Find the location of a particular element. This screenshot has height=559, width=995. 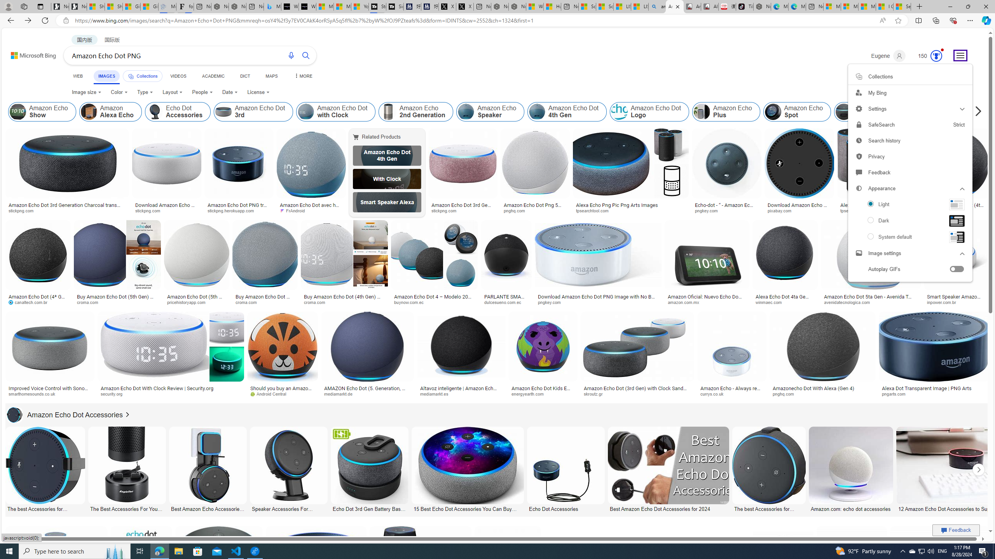

Back to Bing search is located at coordinates (29, 54).